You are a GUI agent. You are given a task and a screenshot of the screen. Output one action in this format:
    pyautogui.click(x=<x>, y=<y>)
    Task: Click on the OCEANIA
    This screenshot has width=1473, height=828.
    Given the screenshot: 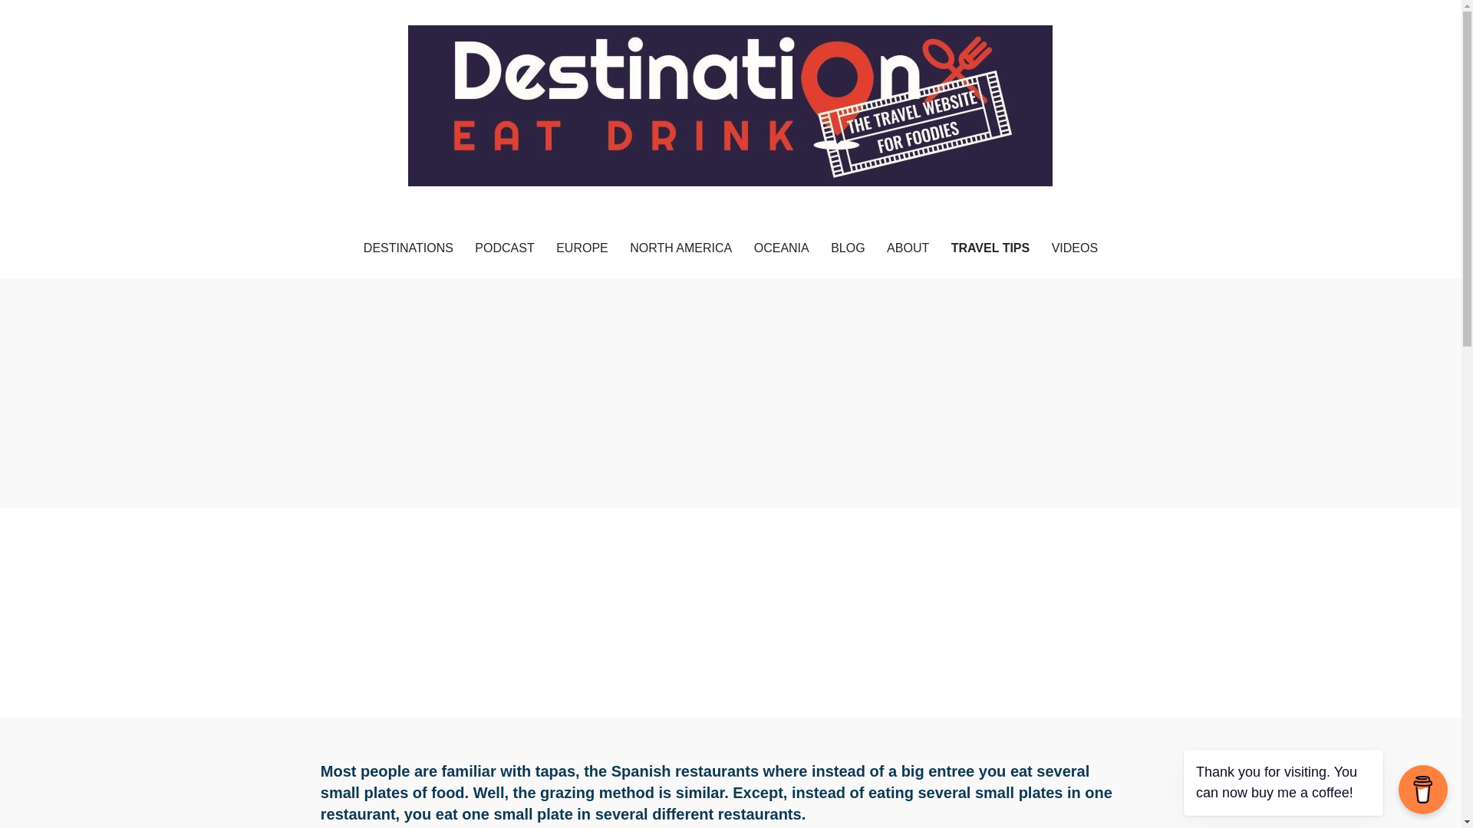 What is the action you would take?
    pyautogui.click(x=782, y=248)
    